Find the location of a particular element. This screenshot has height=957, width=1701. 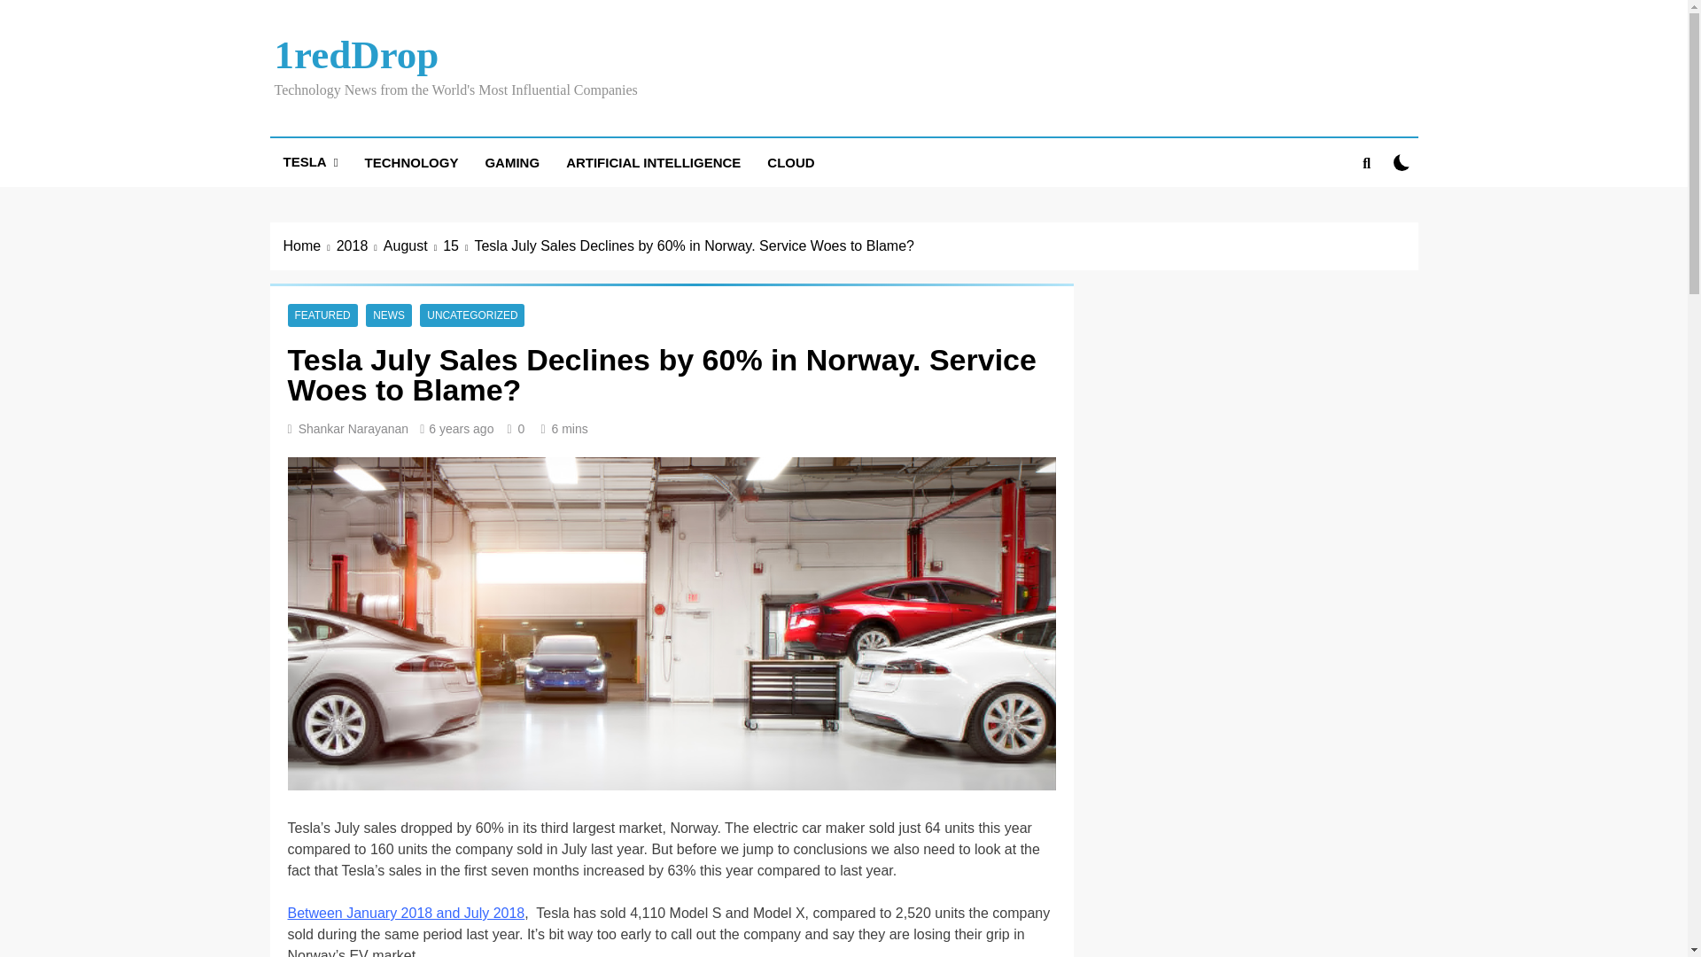

August is located at coordinates (413, 246).